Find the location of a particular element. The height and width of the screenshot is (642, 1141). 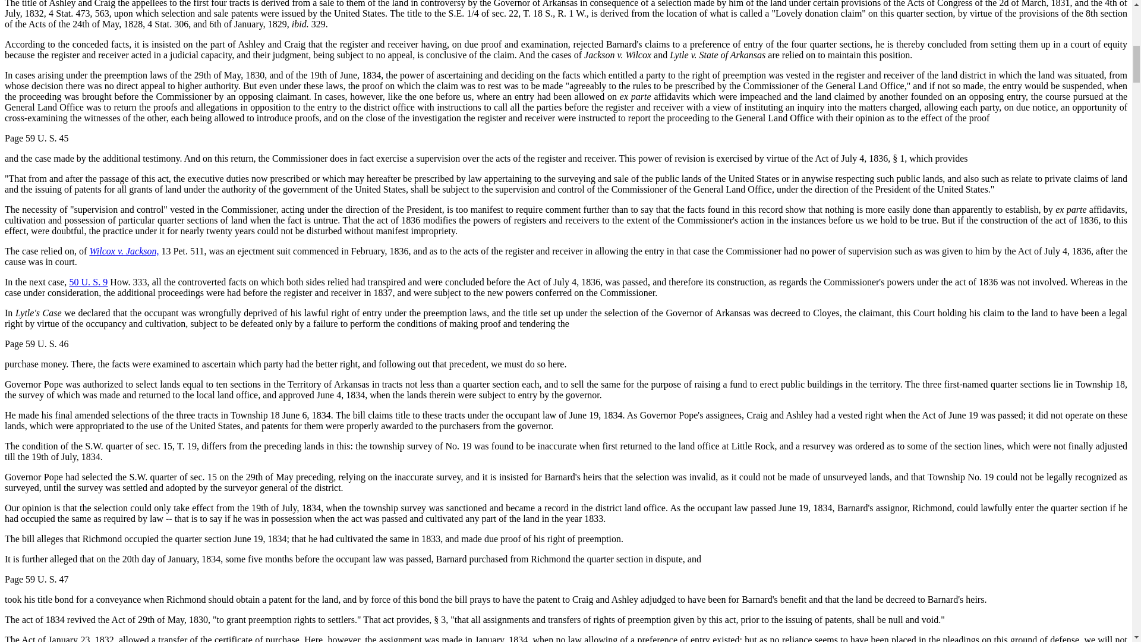

Page 59 U. S. 47 is located at coordinates (36, 579).